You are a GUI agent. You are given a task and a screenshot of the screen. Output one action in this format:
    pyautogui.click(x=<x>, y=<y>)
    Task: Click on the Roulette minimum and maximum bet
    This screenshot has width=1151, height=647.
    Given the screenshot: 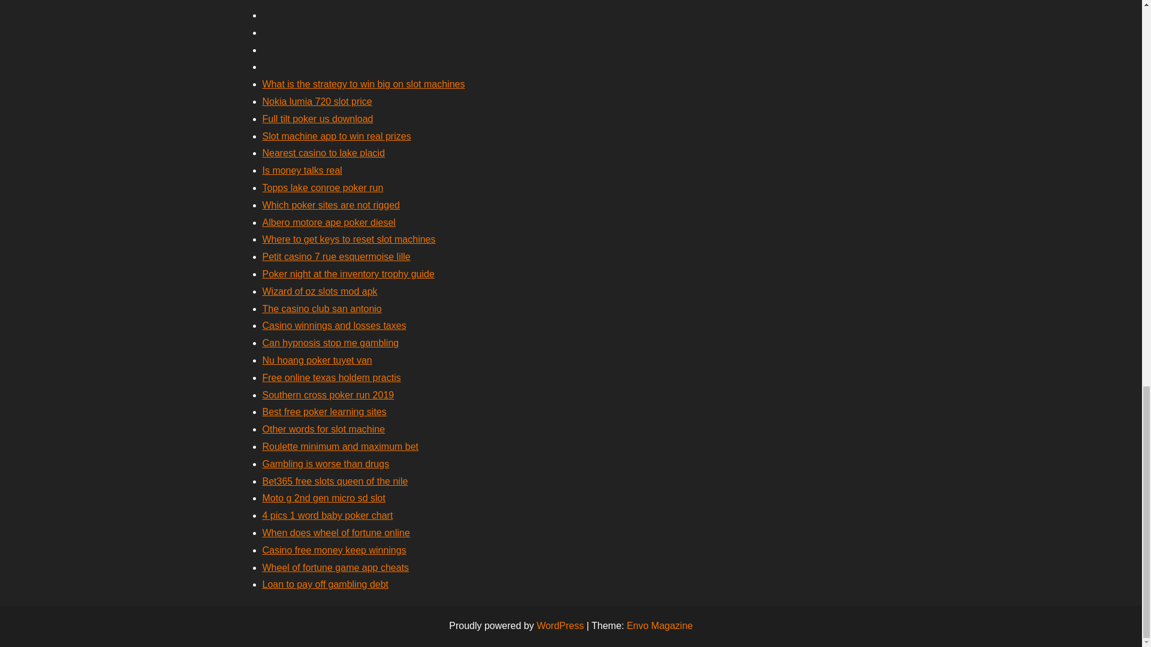 What is the action you would take?
    pyautogui.click(x=341, y=446)
    